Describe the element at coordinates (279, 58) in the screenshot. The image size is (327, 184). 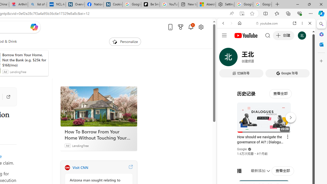
I see `Search Filter, Search Tools` at that location.